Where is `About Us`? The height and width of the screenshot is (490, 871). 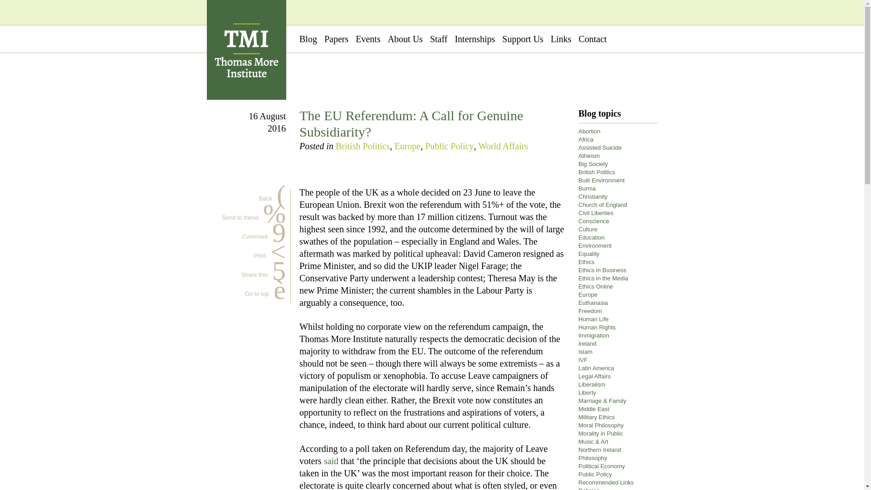 About Us is located at coordinates (602, 205).